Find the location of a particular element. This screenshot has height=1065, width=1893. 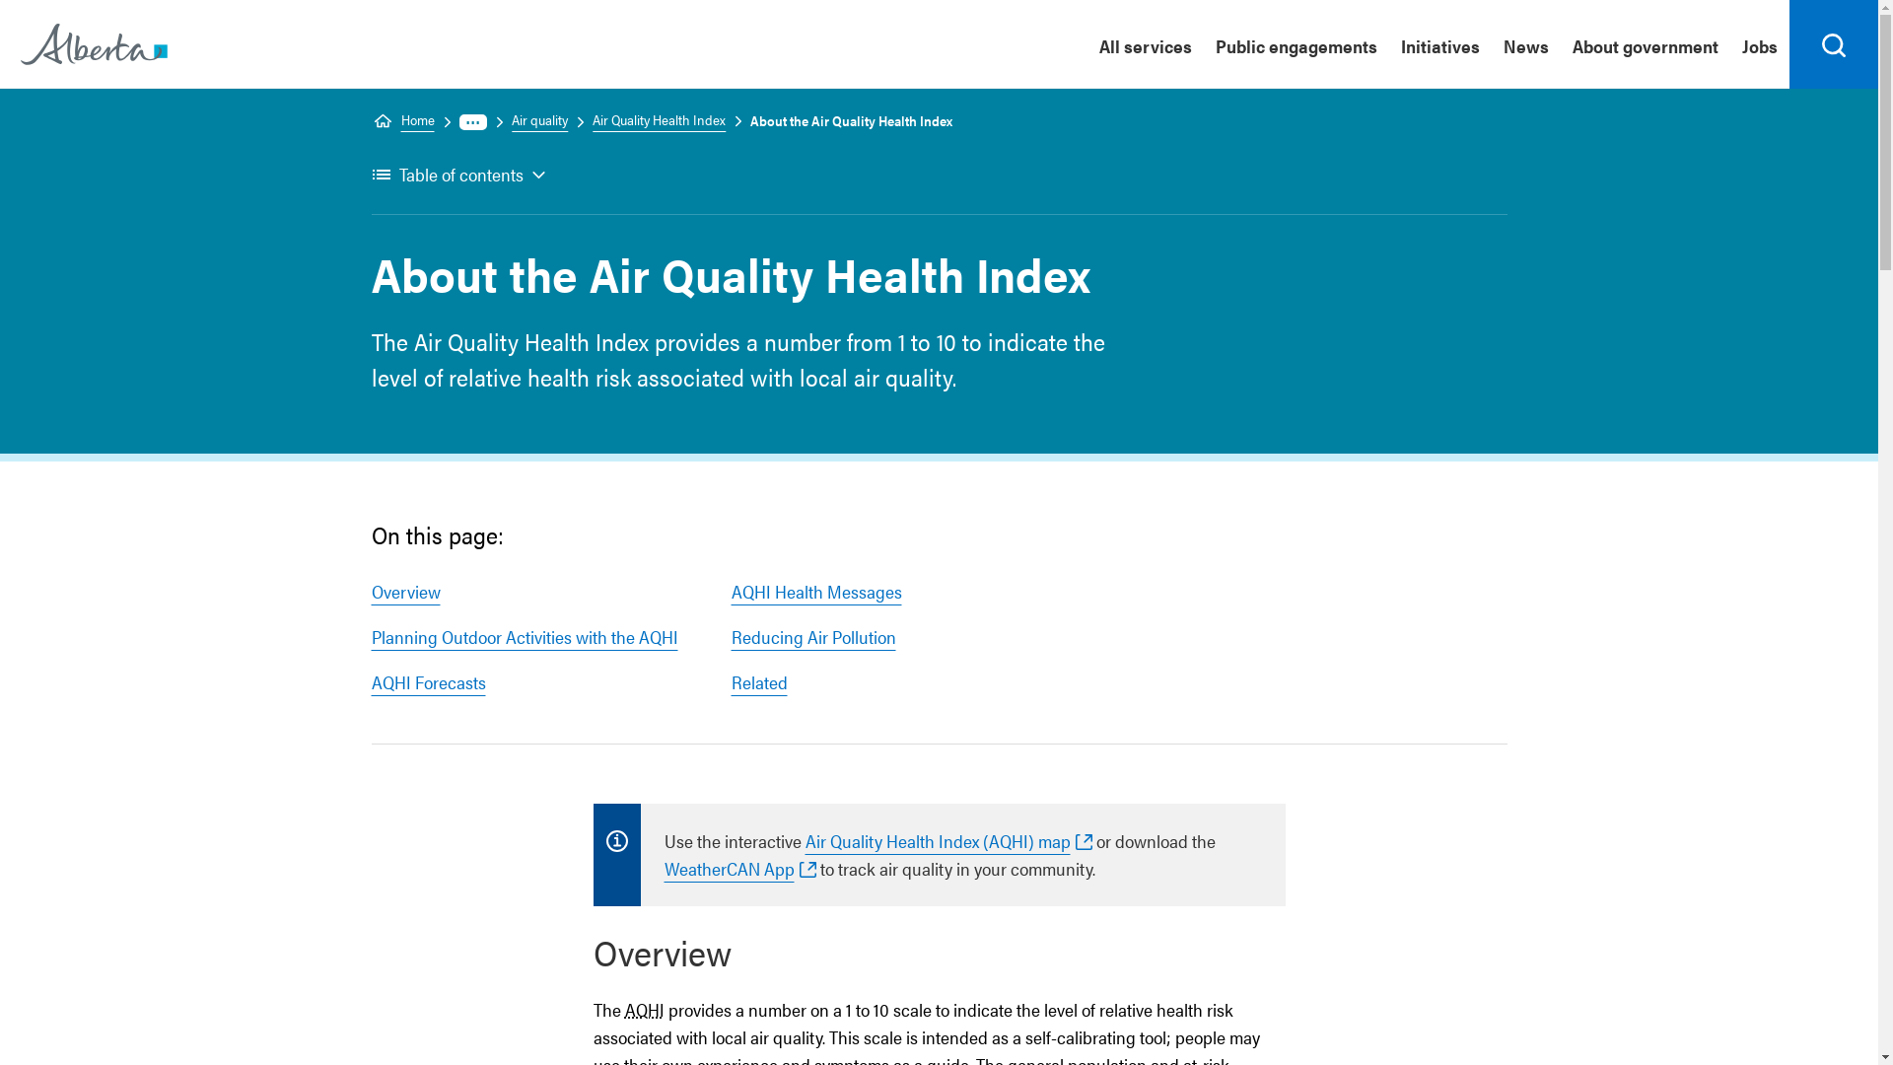

Public engagements is located at coordinates (1297, 44).